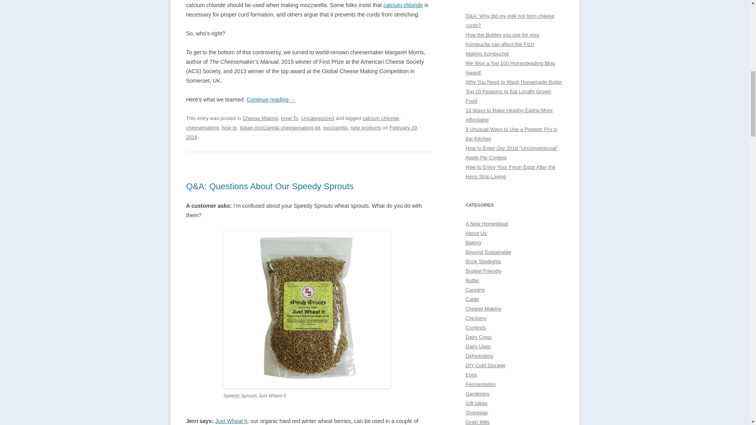  Describe the element at coordinates (229, 128) in the screenshot. I see `how to` at that location.